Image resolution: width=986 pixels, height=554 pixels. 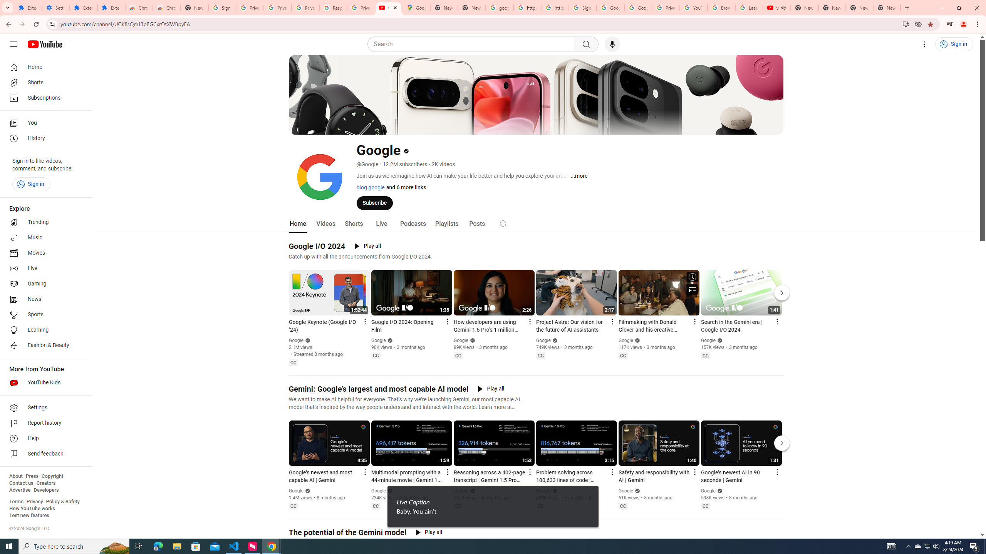 I want to click on News, so click(x=44, y=299).